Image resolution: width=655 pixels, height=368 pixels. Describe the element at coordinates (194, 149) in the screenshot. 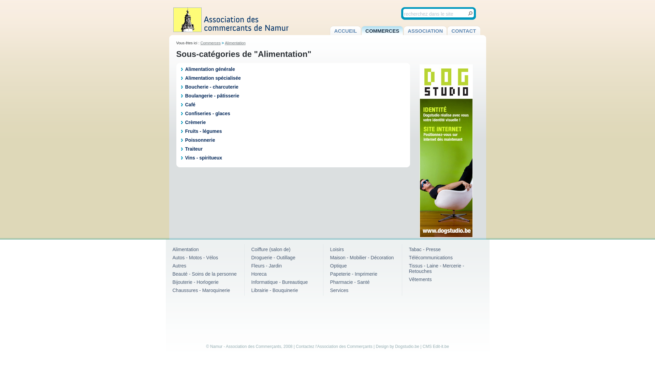

I see `Traiteur` at that location.